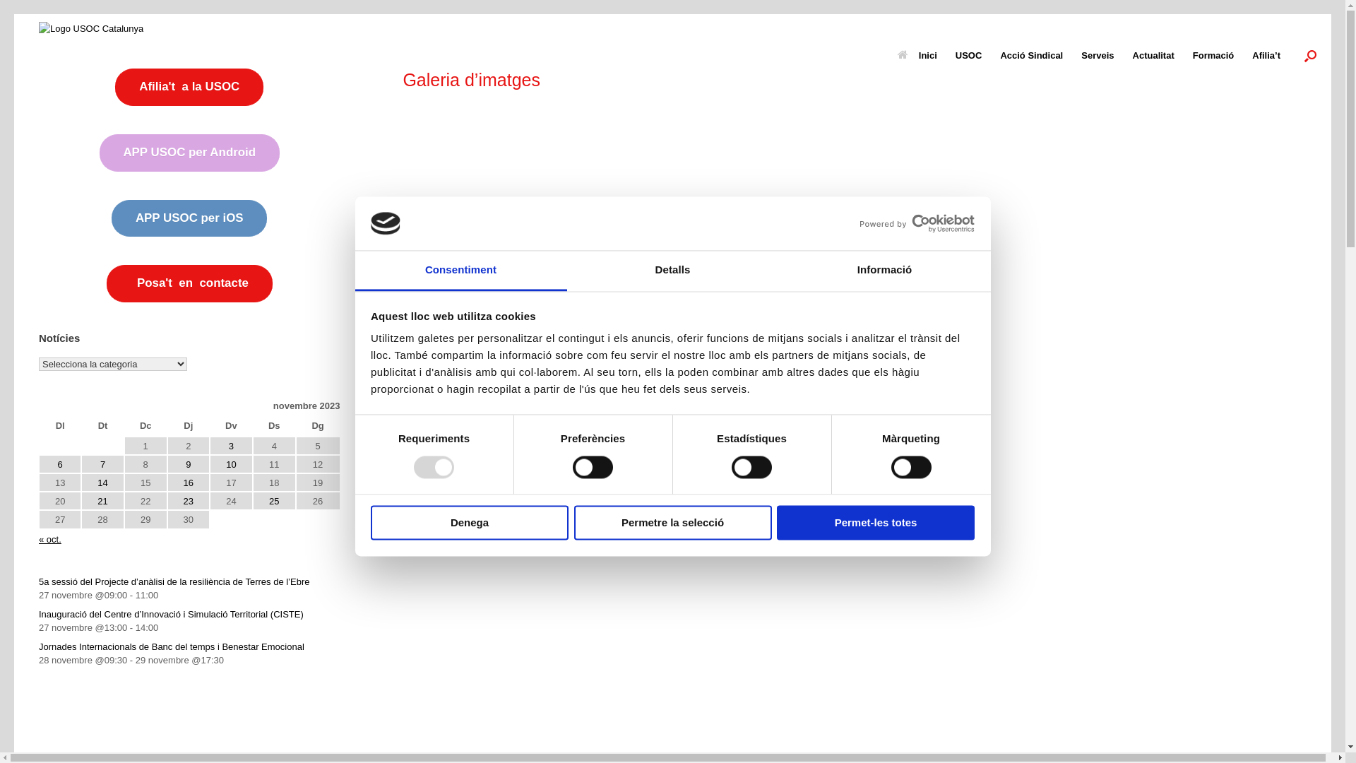 Image resolution: width=1356 pixels, height=763 pixels. Describe the element at coordinates (188, 502) in the screenshot. I see `23` at that location.